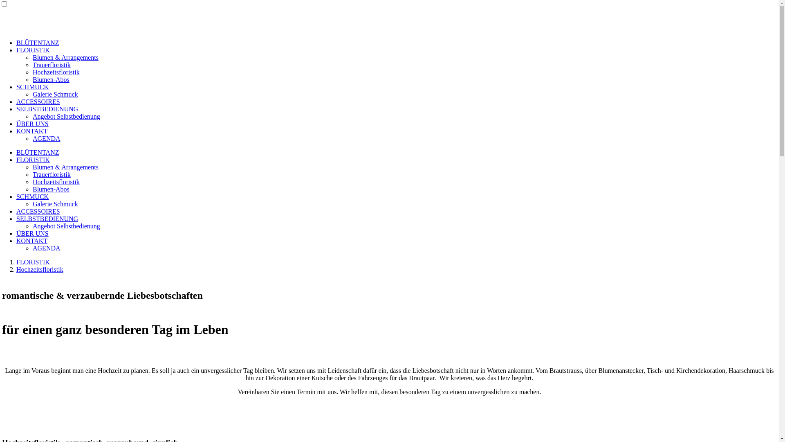 The height and width of the screenshot is (442, 785). Describe the element at coordinates (66, 226) in the screenshot. I see `Angebot Selbstbedienung` at that location.